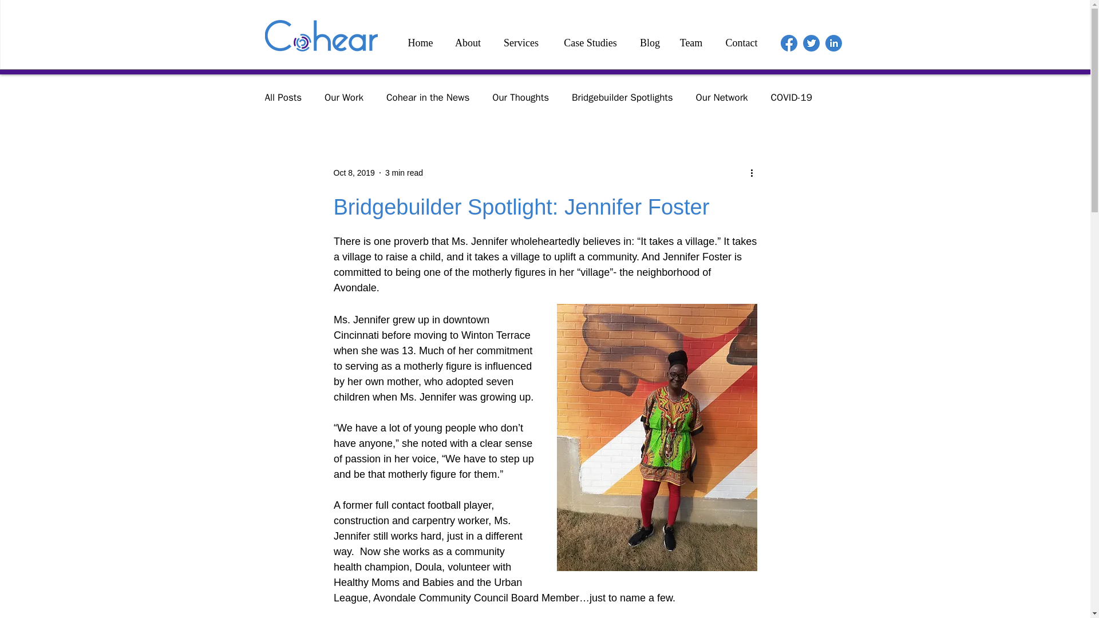 This screenshot has width=1099, height=618. I want to click on 3 min read, so click(404, 172).